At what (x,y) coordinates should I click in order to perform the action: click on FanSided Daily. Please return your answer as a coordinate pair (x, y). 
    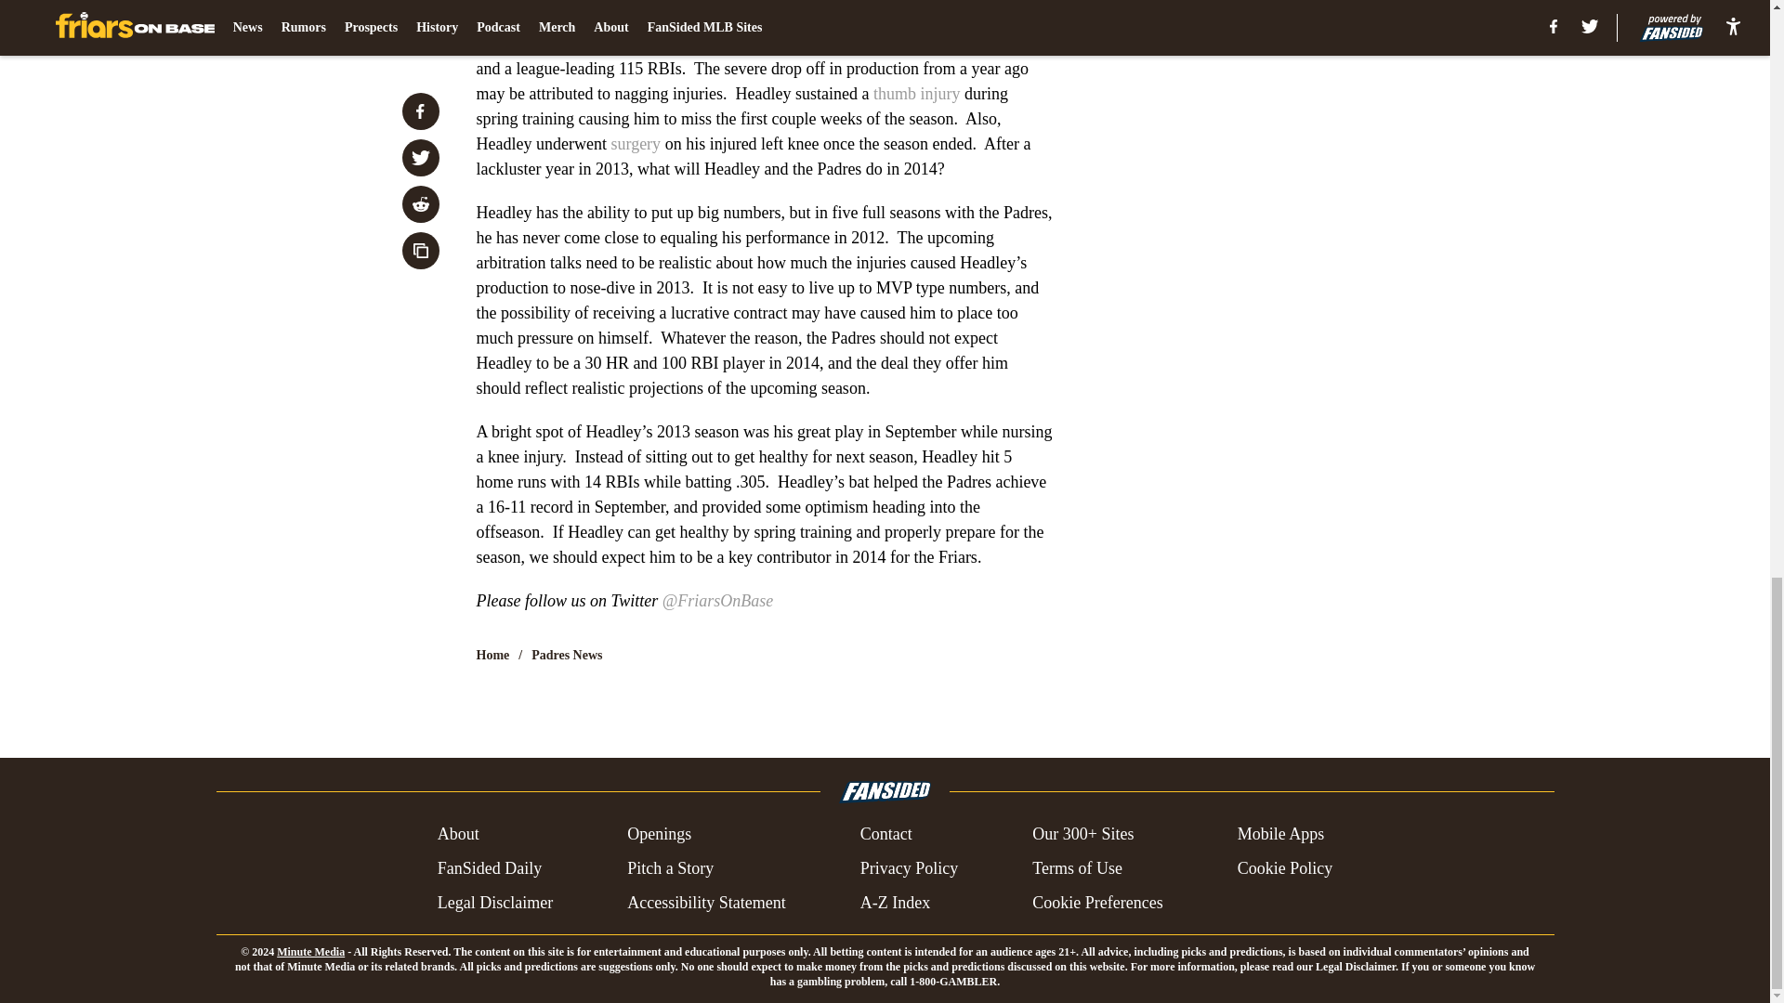
    Looking at the image, I should click on (489, 869).